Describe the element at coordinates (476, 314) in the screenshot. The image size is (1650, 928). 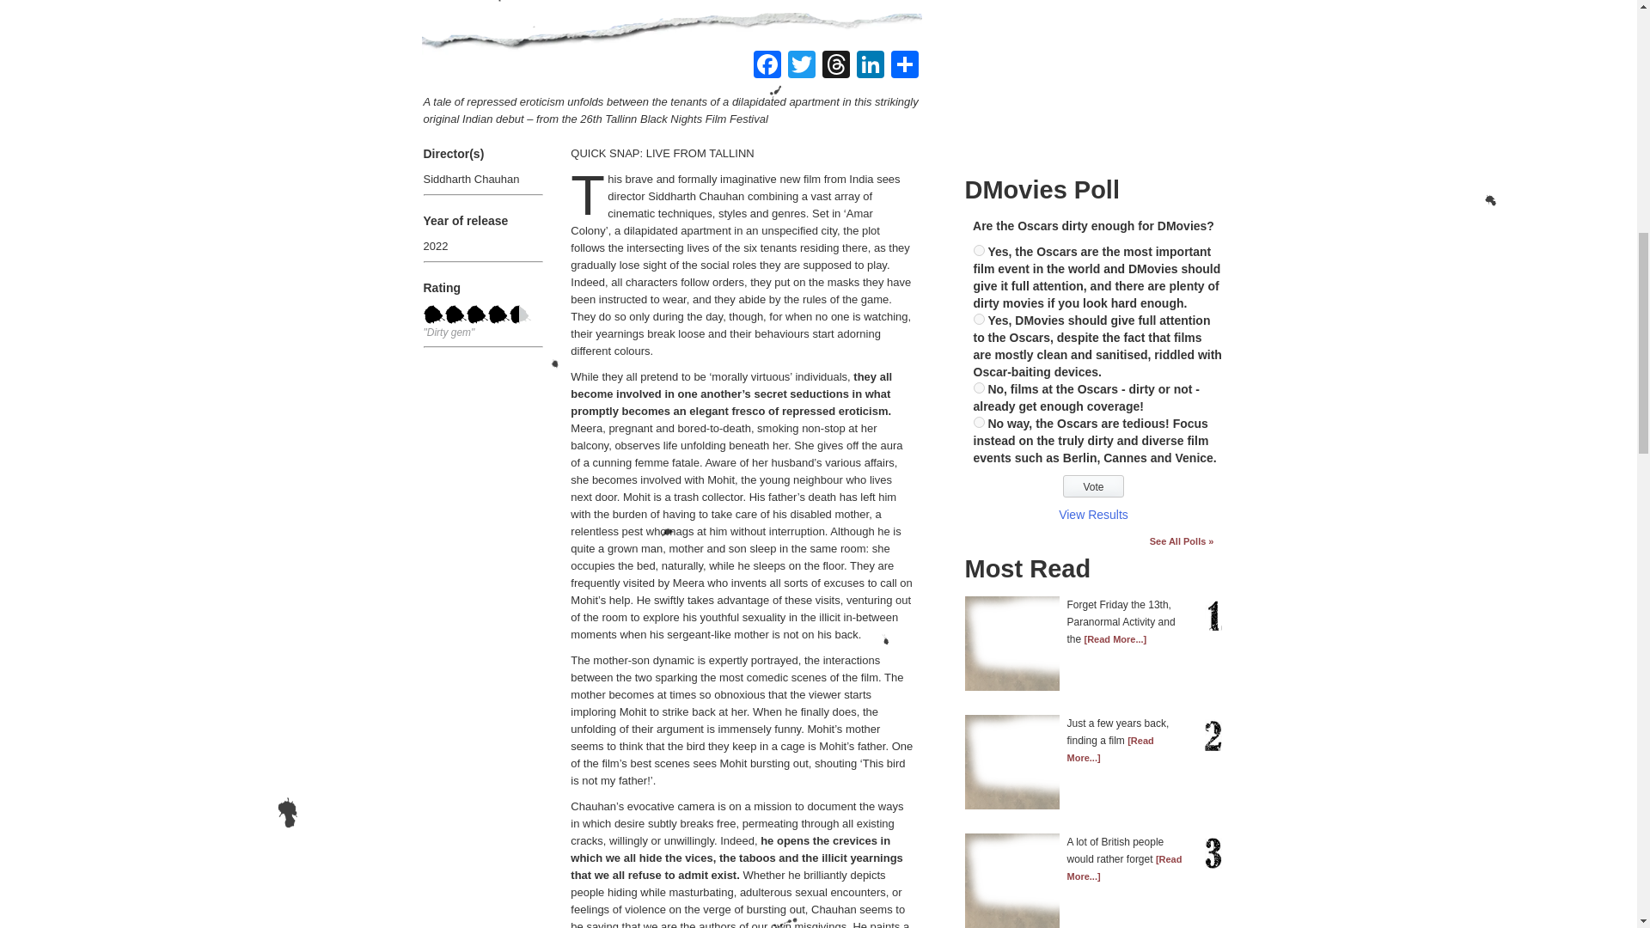
I see `Greasy movie` at that location.